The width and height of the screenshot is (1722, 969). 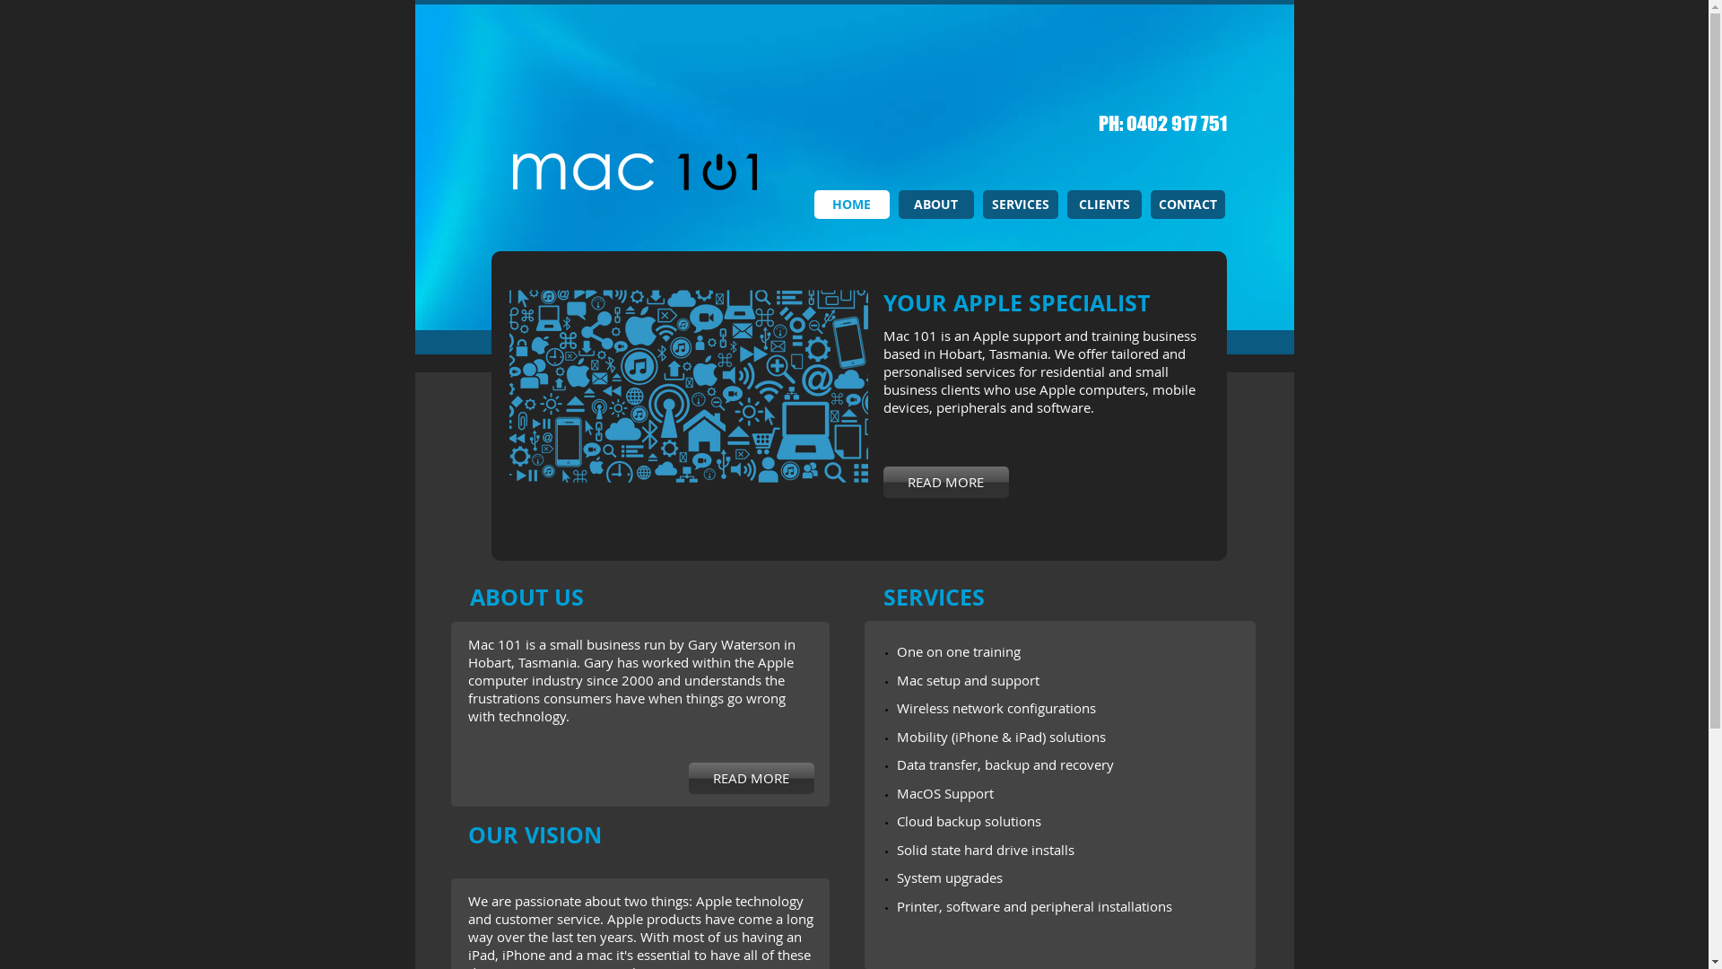 What do you see at coordinates (1021, 205) in the screenshot?
I see `SERVICES` at bounding box center [1021, 205].